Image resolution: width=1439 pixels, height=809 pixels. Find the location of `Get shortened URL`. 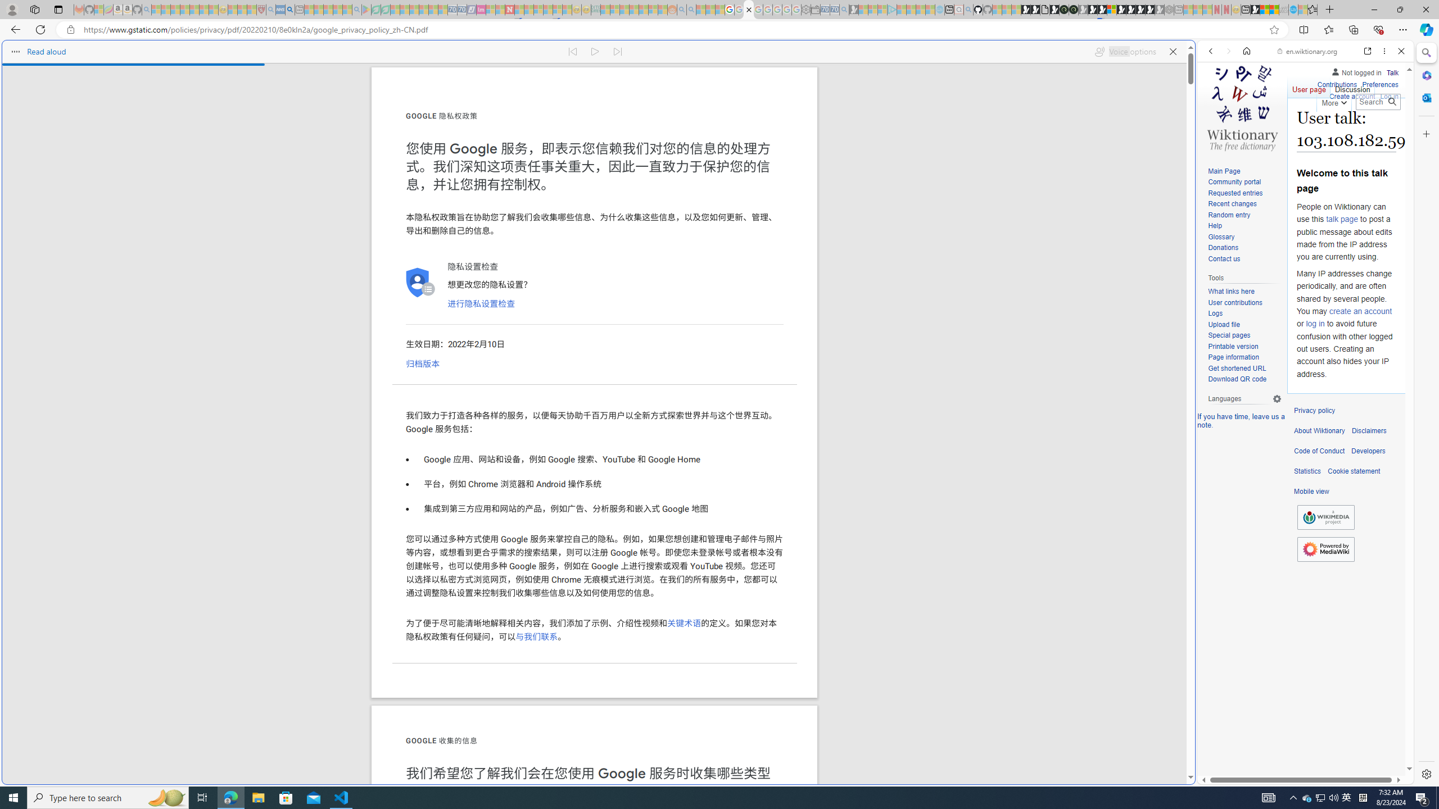

Get shortened URL is located at coordinates (1237, 368).